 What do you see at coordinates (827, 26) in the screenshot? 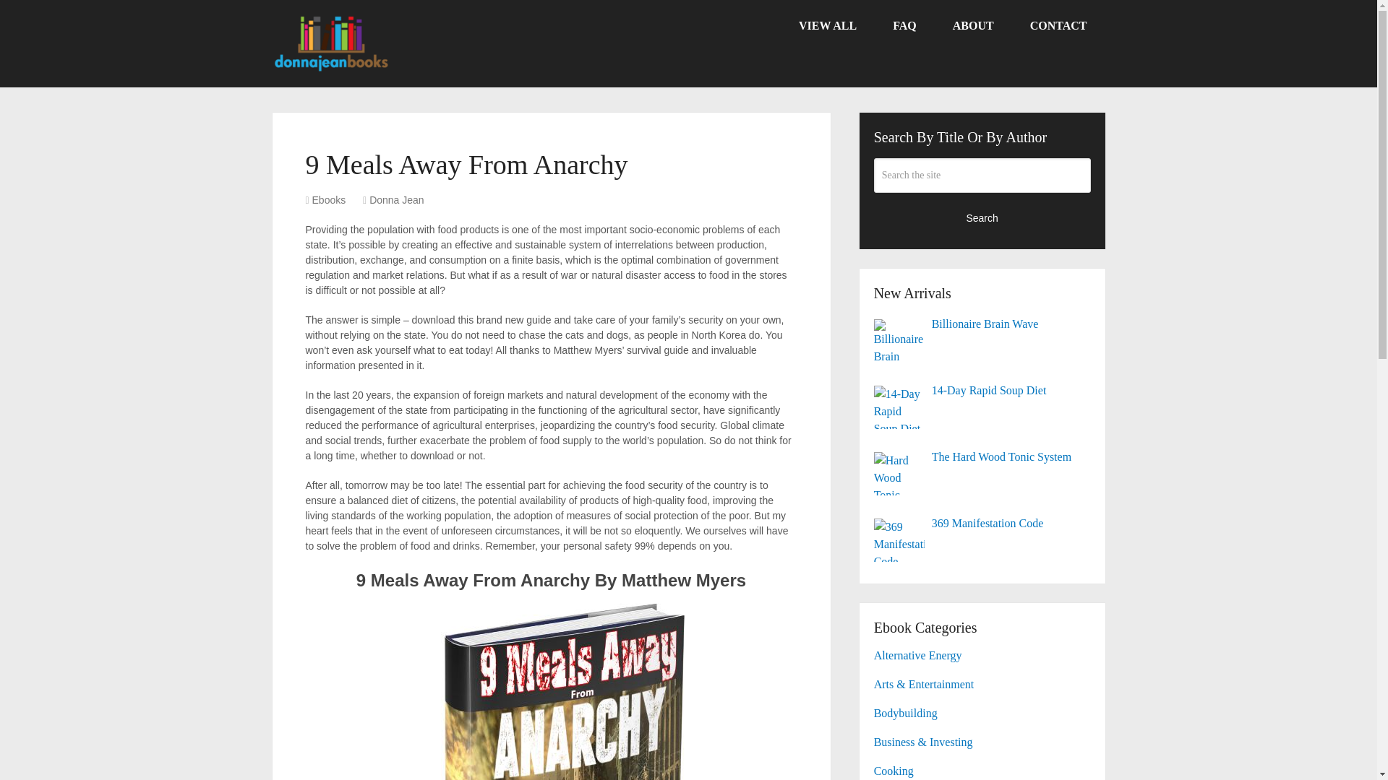
I see `Browse All Ebooks` at bounding box center [827, 26].